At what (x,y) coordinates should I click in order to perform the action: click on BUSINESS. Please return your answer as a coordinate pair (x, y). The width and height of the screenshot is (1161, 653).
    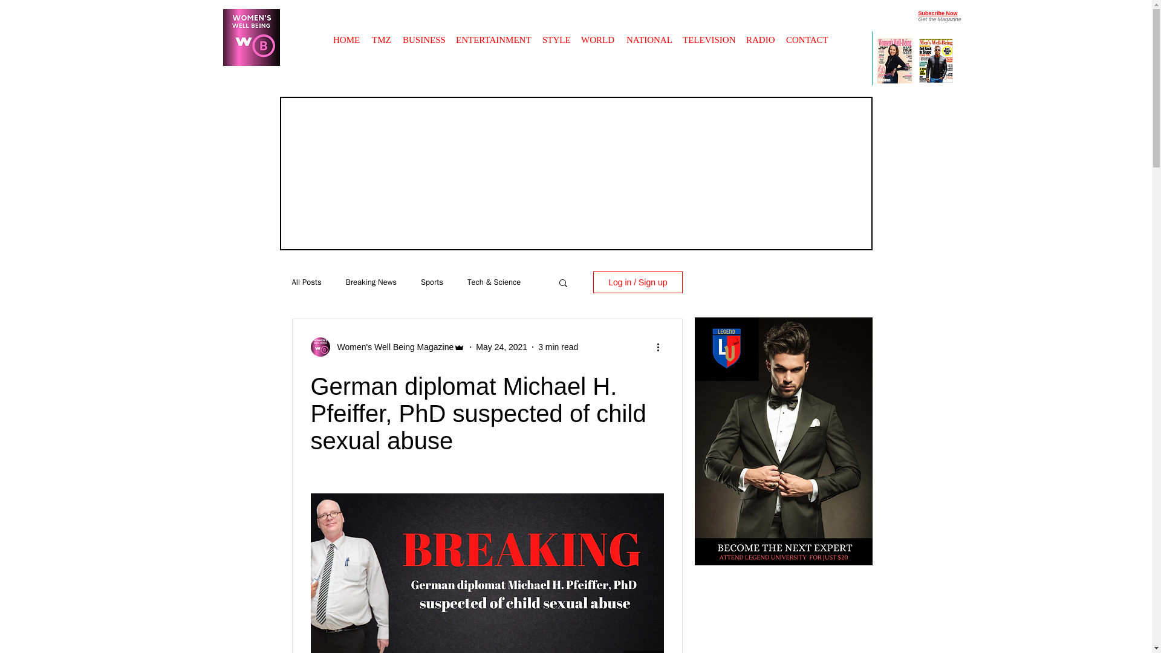
    Looking at the image, I should click on (423, 34).